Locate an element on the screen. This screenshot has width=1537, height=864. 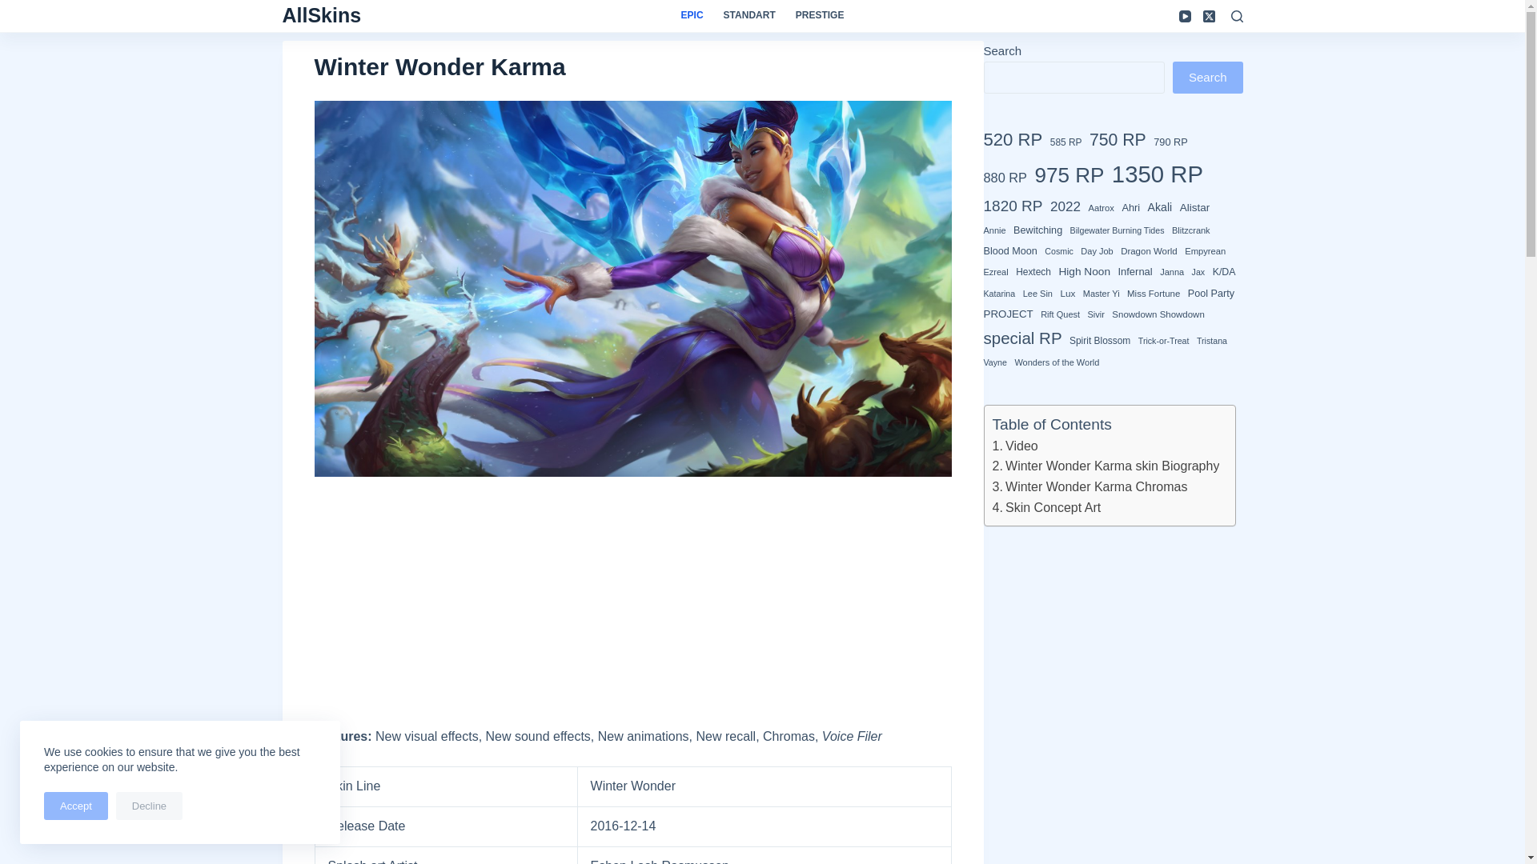
Advertisement is located at coordinates (613, 607).